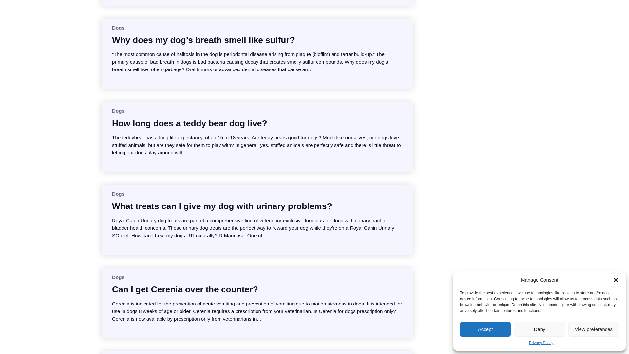 Image resolution: width=629 pixels, height=354 pixels. Describe the element at coordinates (222, 206) in the screenshot. I see `What treats can I give my dog with urinary problems?` at that location.